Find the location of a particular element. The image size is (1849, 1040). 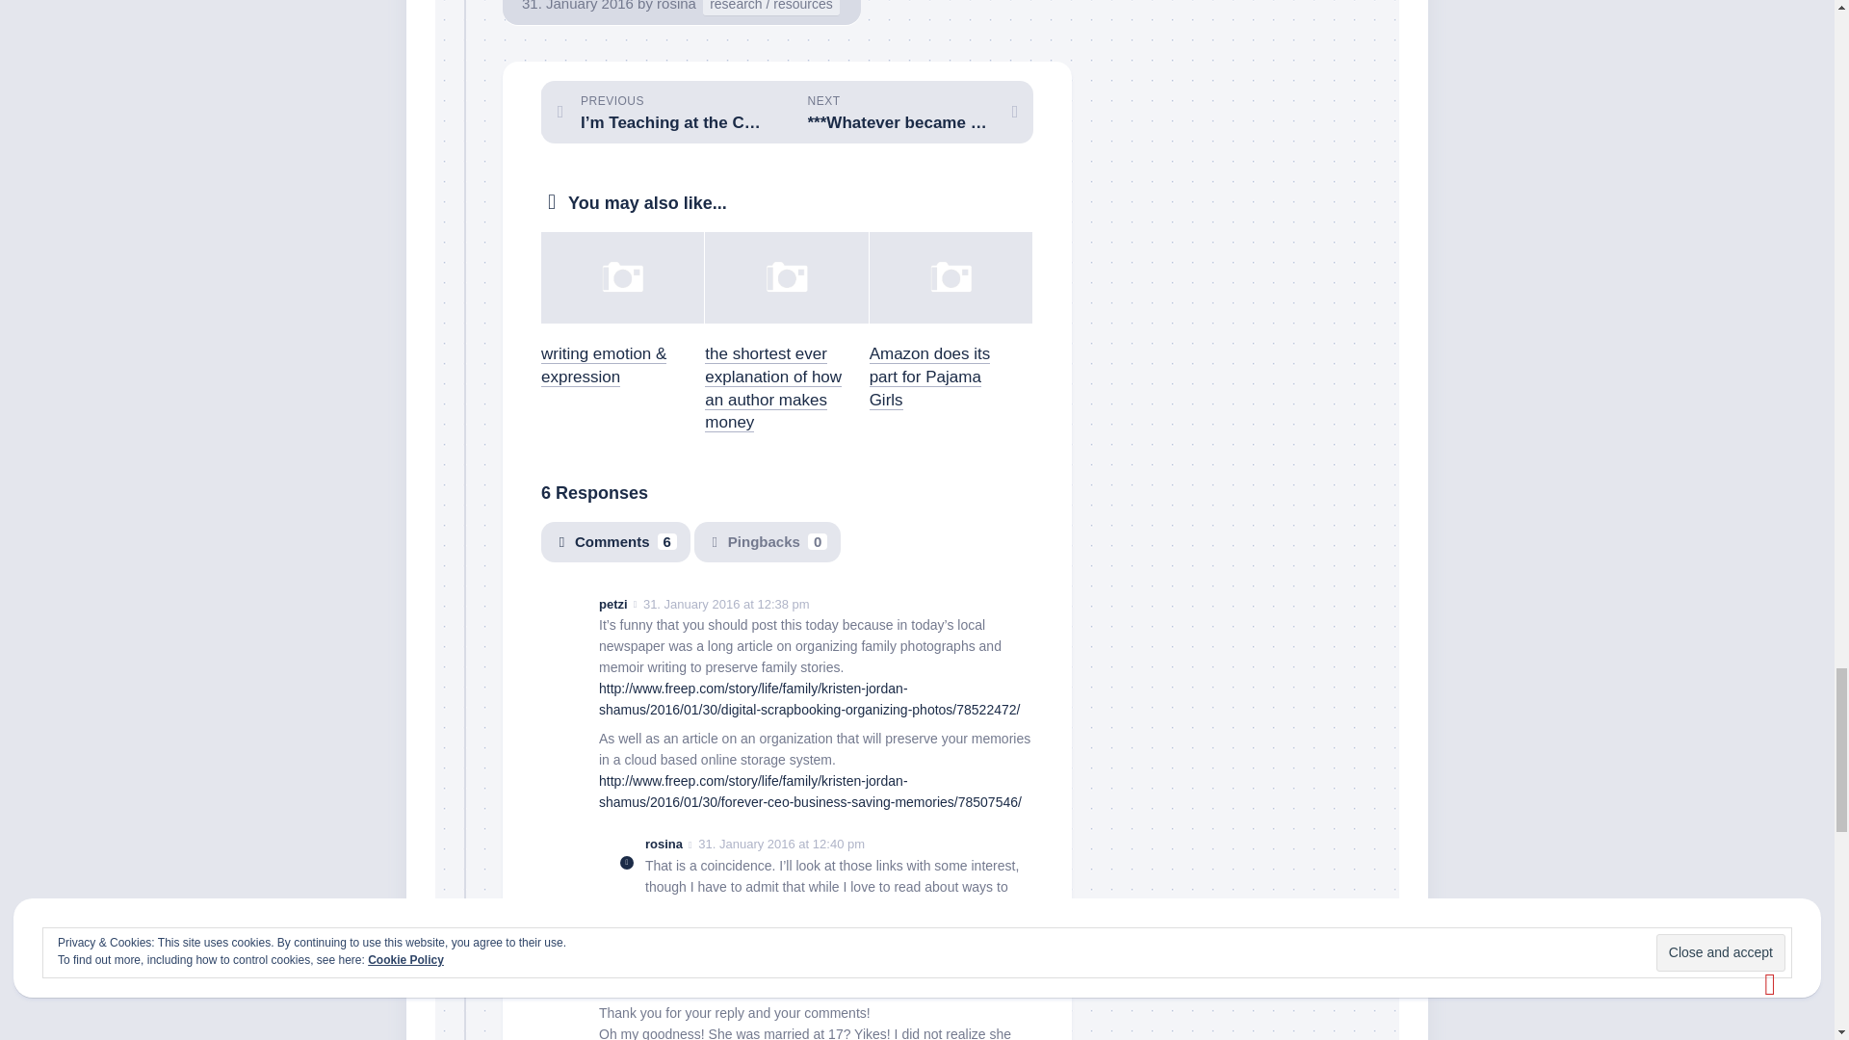

31. January 2016 at 12:38 pm is located at coordinates (726, 604).